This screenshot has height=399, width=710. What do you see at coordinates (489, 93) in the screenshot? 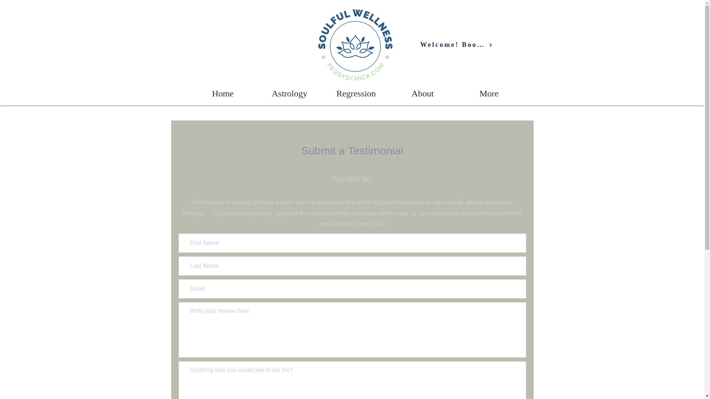
I see `More` at bounding box center [489, 93].